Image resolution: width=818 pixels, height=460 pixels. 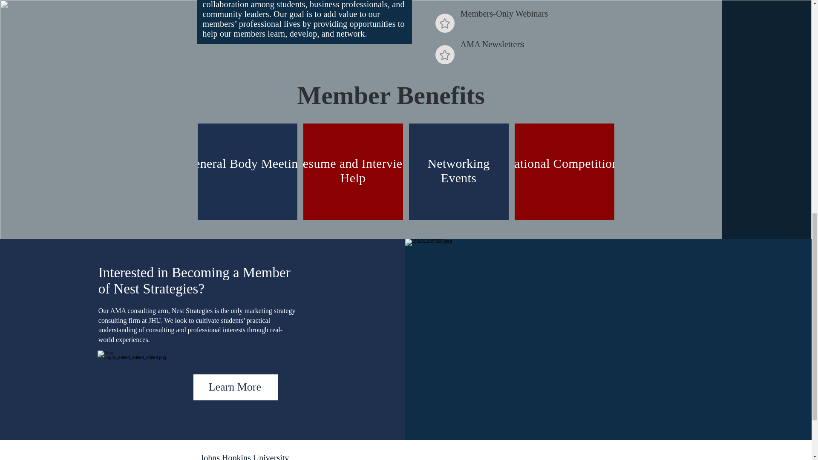 I want to click on Learn More, so click(x=235, y=387).